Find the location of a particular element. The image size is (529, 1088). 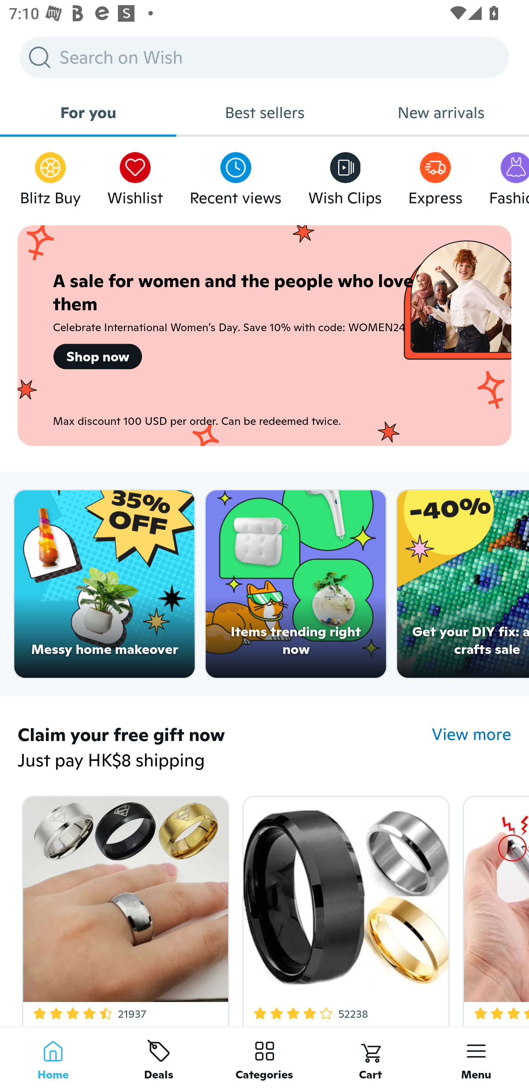

View more is located at coordinates (472, 734).